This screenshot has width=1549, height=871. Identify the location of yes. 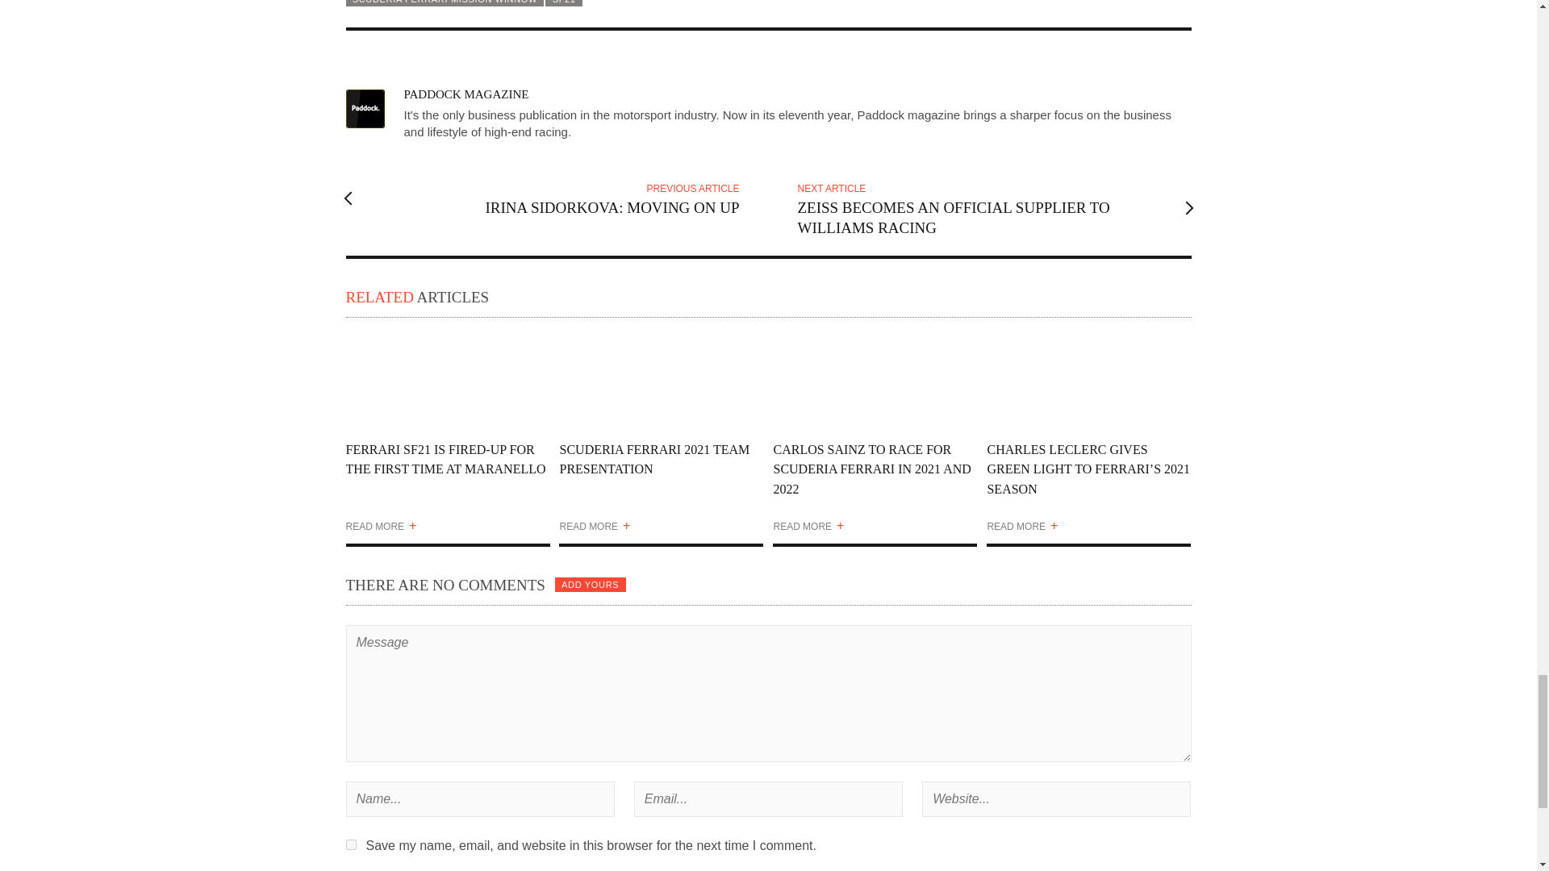
(350, 845).